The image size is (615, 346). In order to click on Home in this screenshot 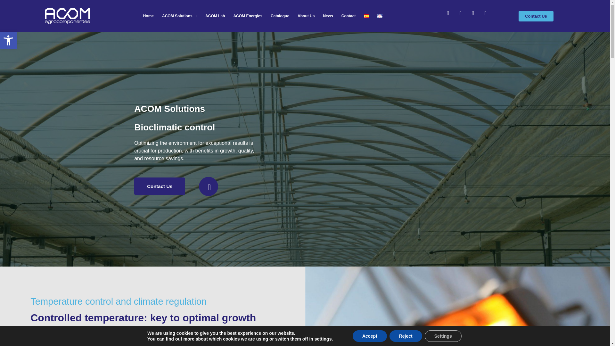, I will do `click(148, 16)`.